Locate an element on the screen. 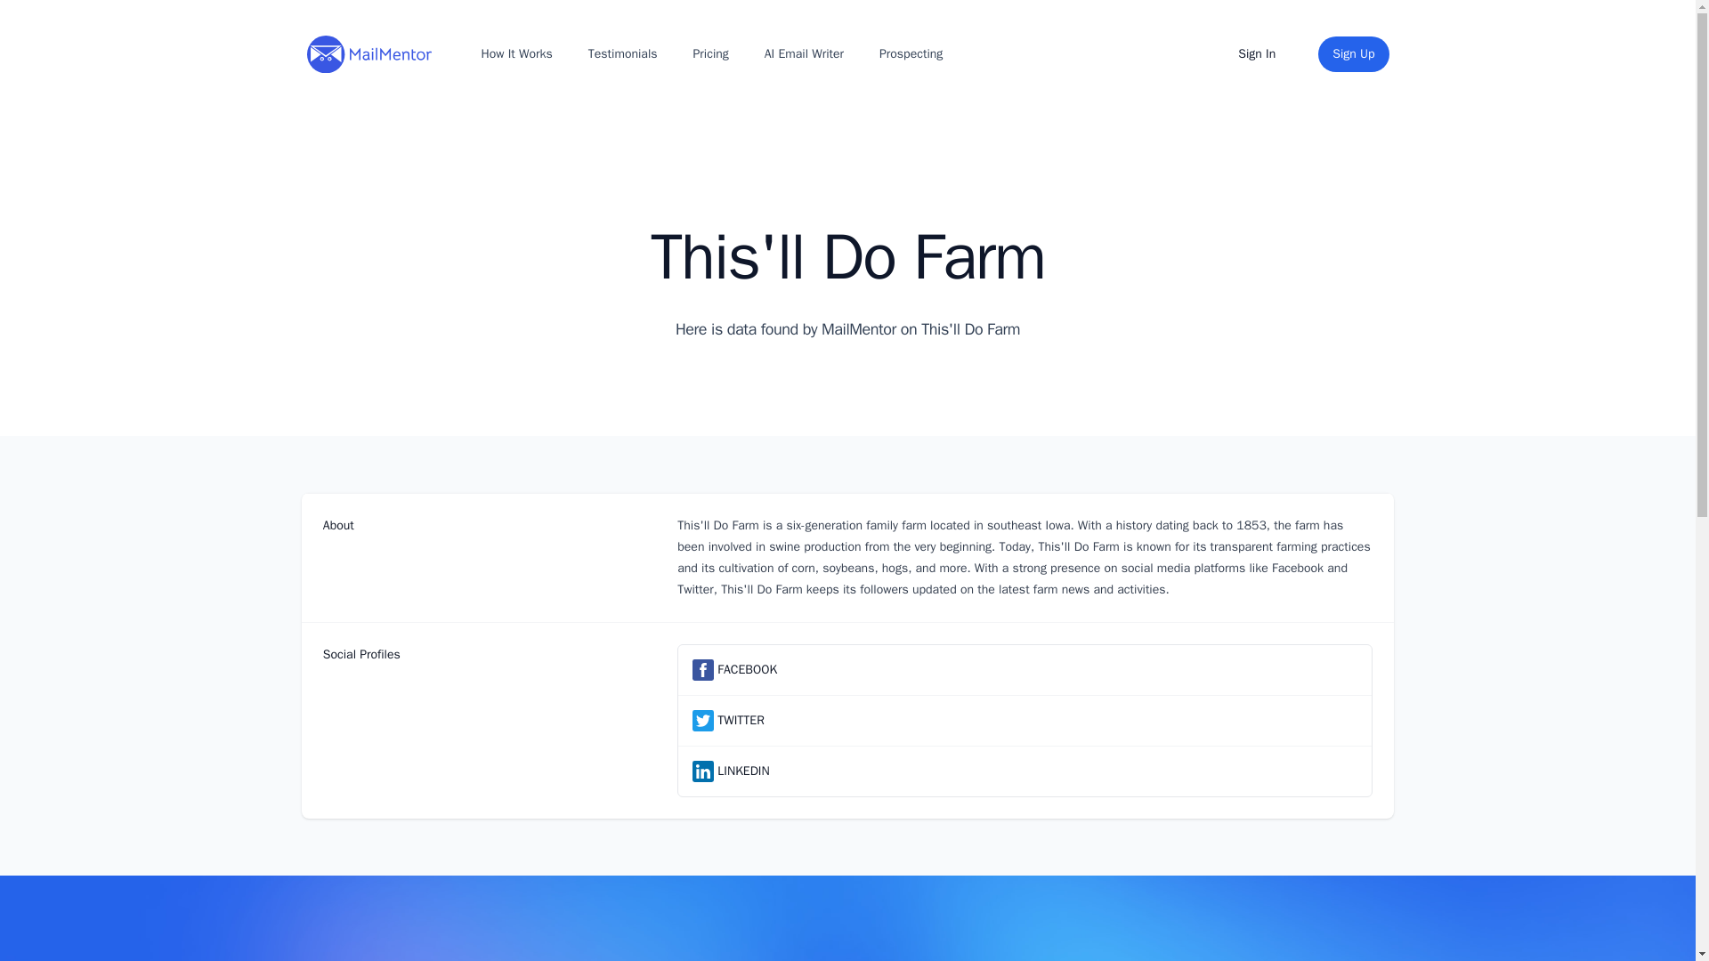 The height and width of the screenshot is (961, 1709). TWITTER is located at coordinates (741, 721).